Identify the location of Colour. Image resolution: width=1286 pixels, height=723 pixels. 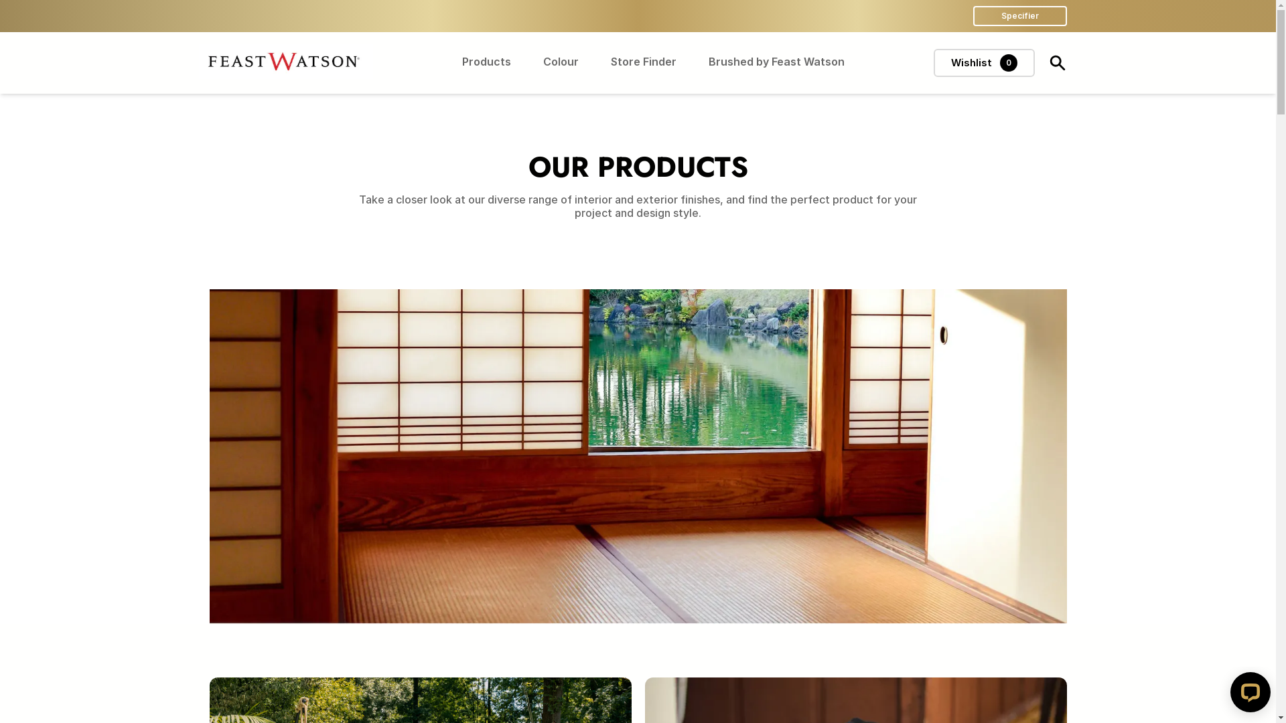
(560, 63).